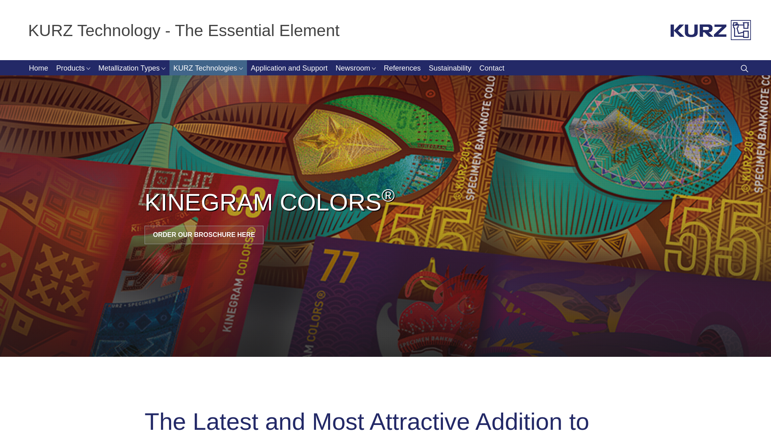 This screenshot has width=771, height=433. Describe the element at coordinates (204, 235) in the screenshot. I see `ORDER OUR BROSCHURE HERE` at that location.